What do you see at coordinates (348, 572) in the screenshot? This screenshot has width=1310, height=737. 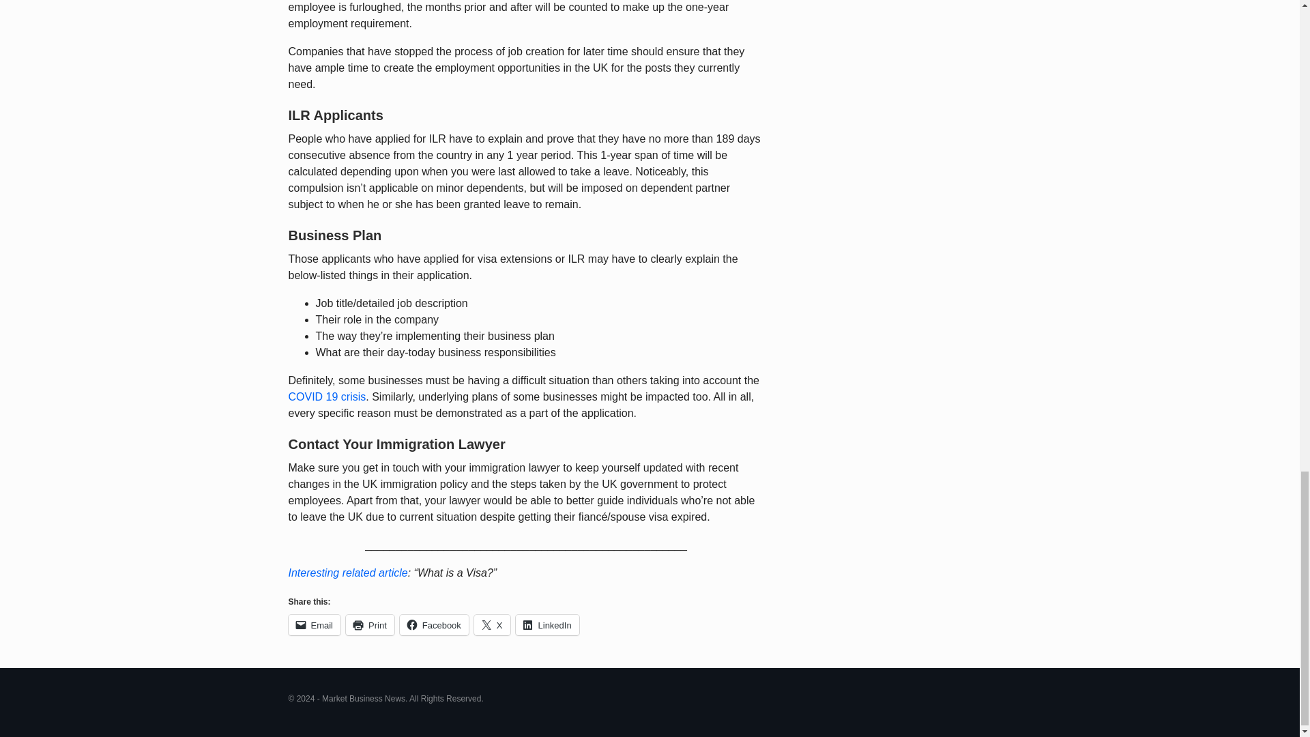 I see `Interesting related article` at bounding box center [348, 572].